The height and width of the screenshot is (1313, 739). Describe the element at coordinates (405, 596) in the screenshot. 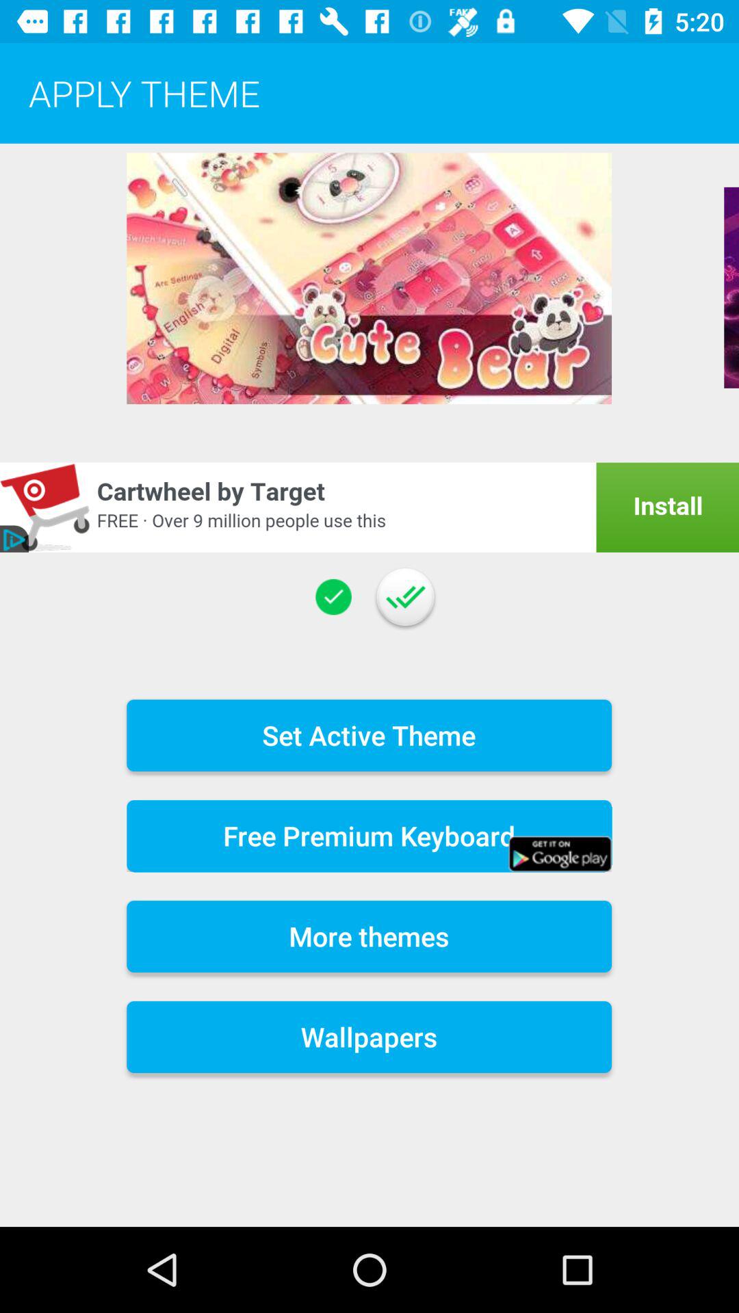

I see `select the item above the set active theme item` at that location.